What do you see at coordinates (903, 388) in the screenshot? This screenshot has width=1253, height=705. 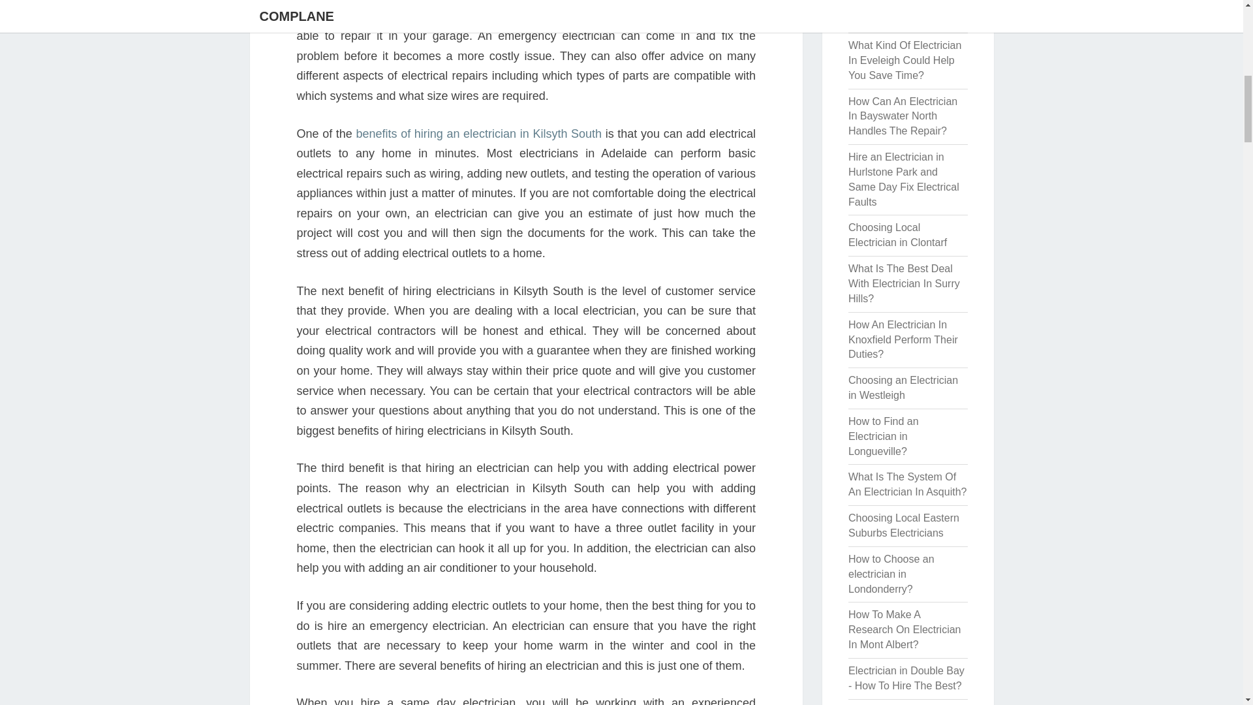 I see `Choosing an Electrician in Westleigh` at bounding box center [903, 388].